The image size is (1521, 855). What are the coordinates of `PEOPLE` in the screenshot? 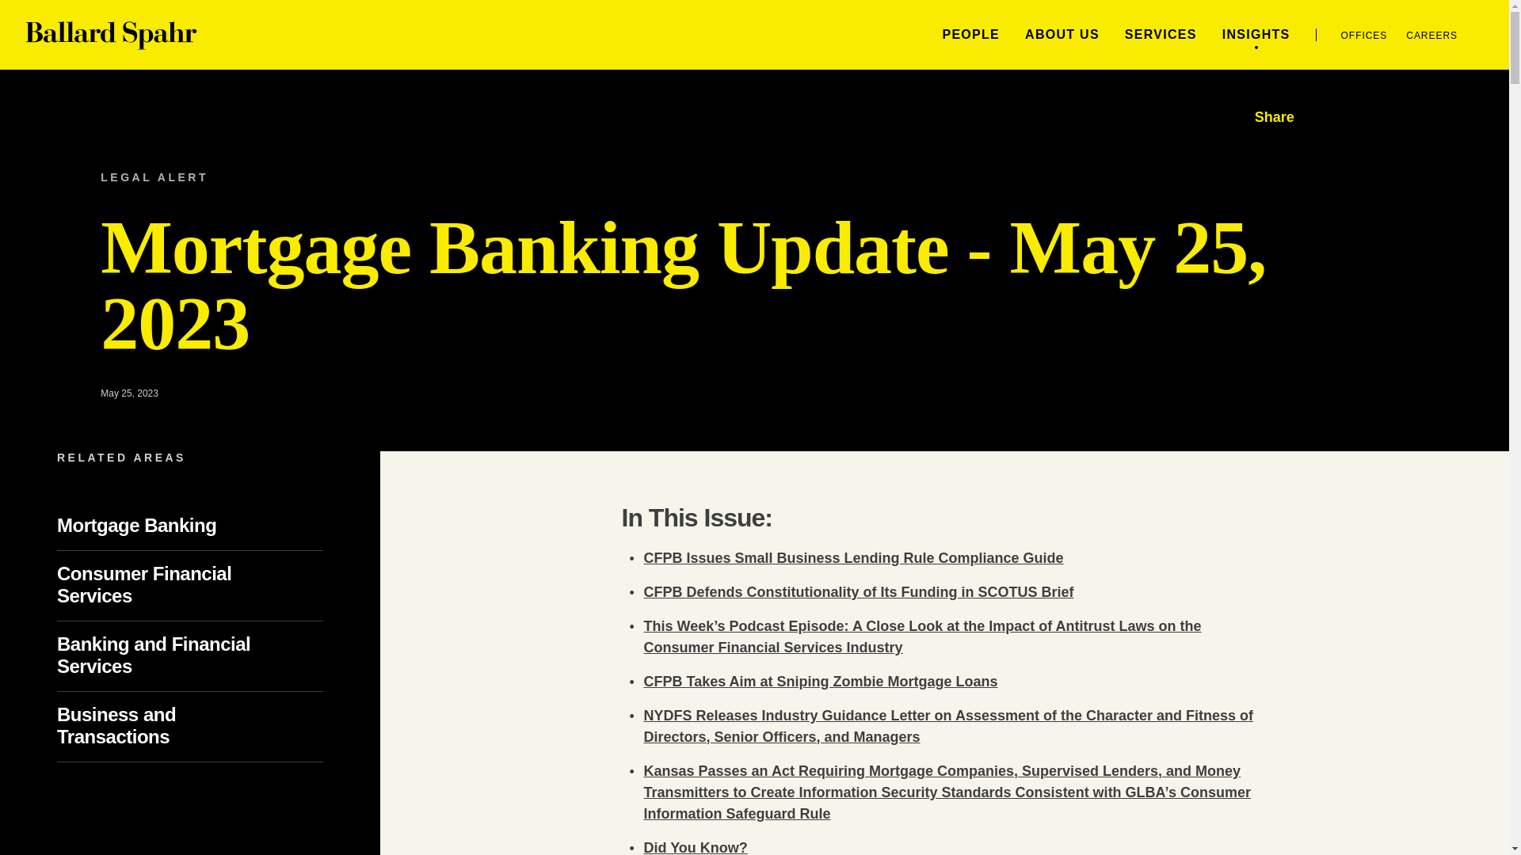 It's located at (970, 33).